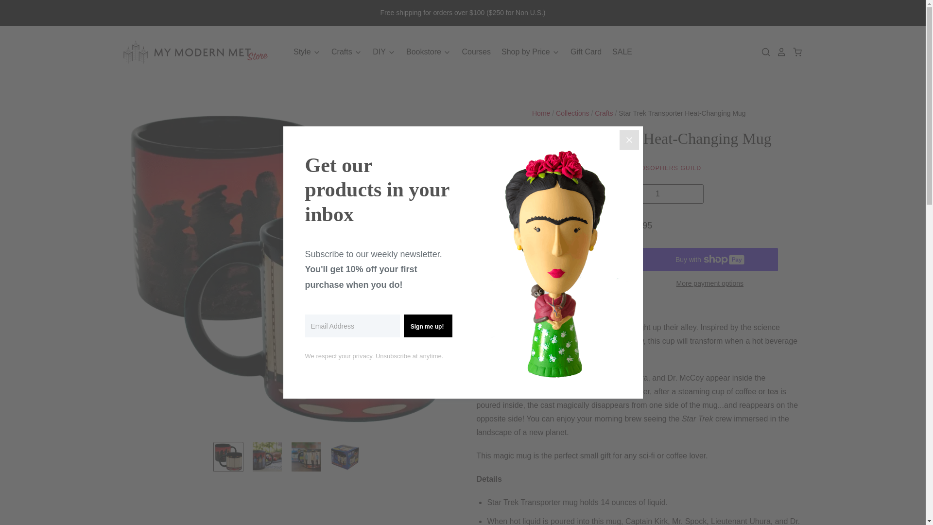 This screenshot has height=525, width=933. Describe the element at coordinates (657, 194) in the screenshot. I see `1` at that location.